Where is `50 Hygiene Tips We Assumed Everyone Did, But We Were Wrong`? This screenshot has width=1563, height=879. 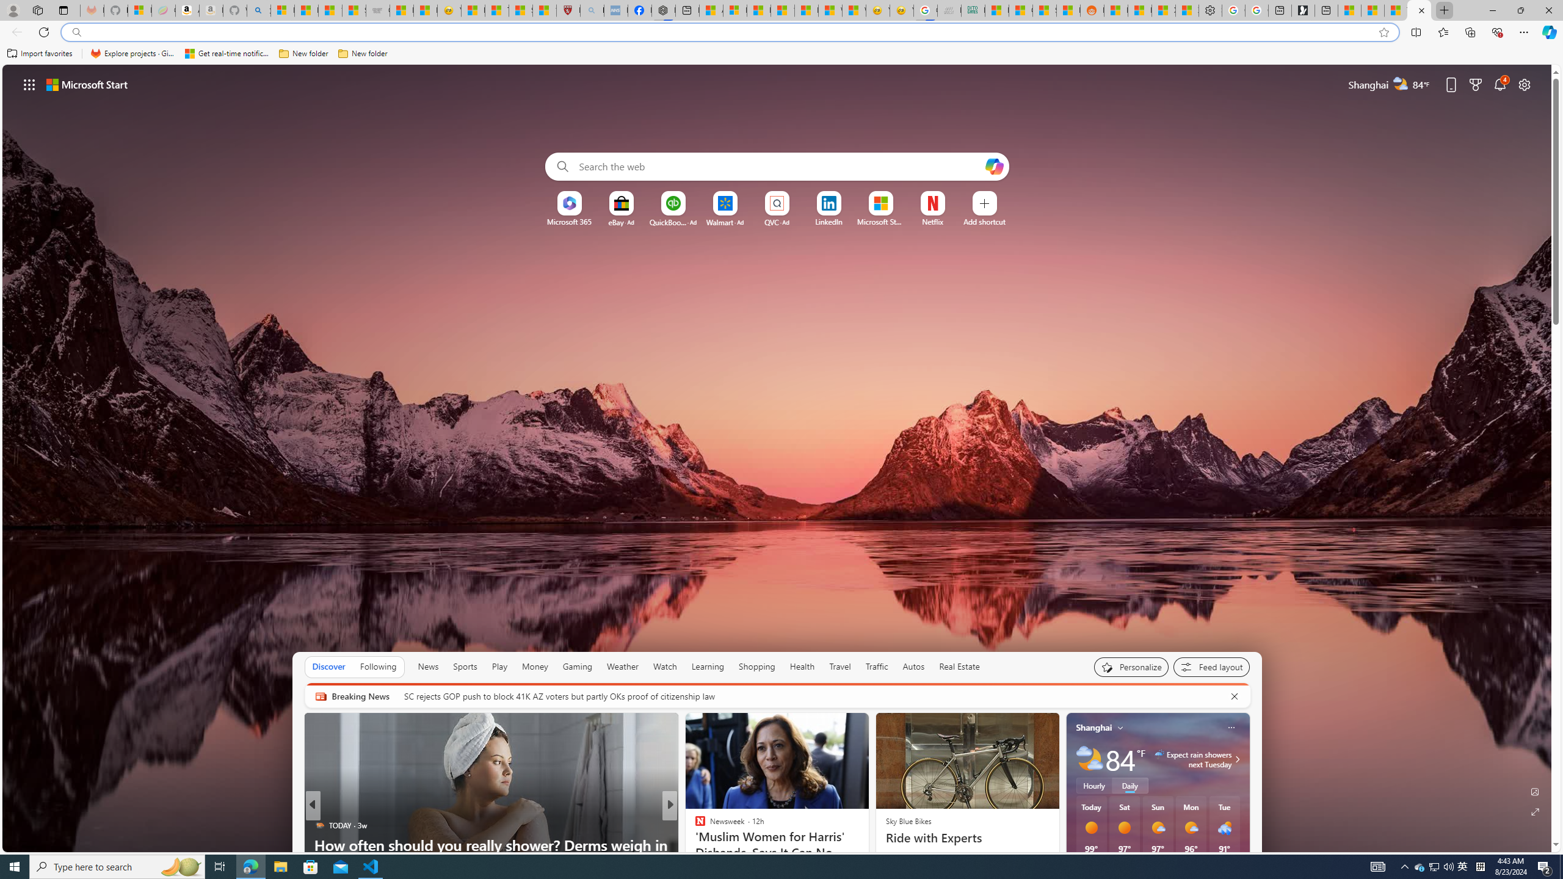
50 Hygiene Tips We Assumed Everyone Did, But We Were Wrong is located at coordinates (866, 855).